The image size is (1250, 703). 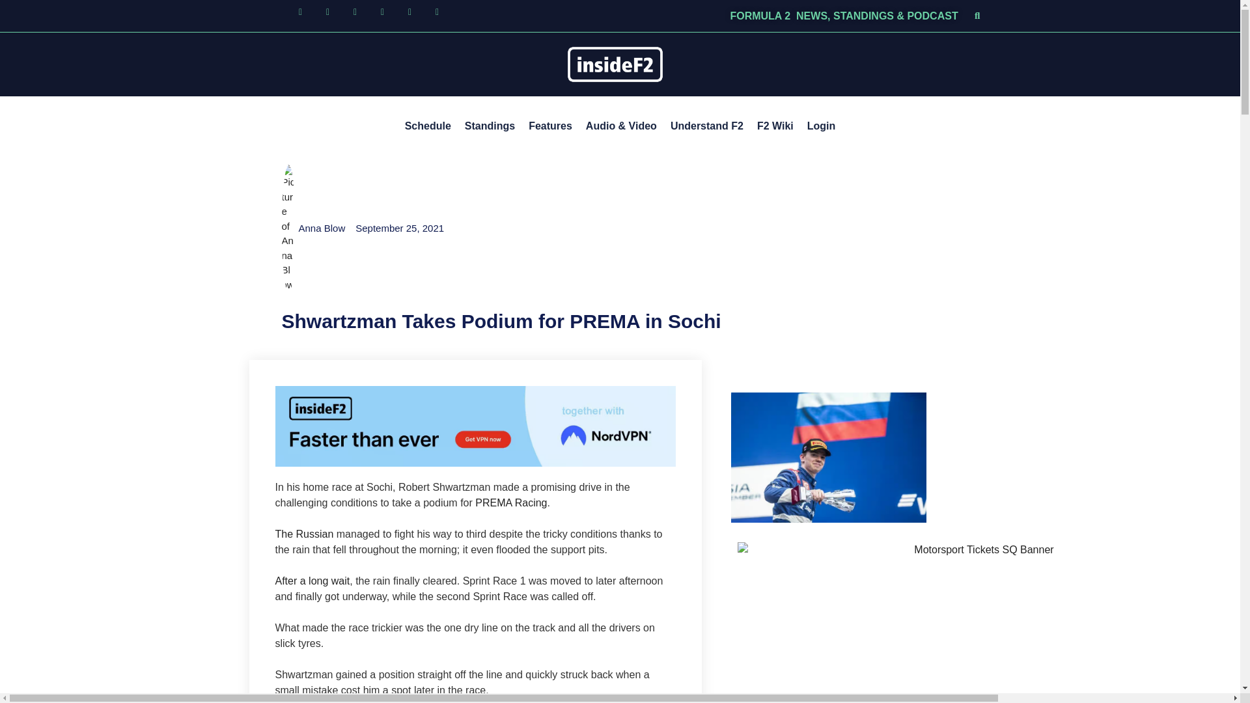 I want to click on PREMA Racing, so click(x=510, y=503).